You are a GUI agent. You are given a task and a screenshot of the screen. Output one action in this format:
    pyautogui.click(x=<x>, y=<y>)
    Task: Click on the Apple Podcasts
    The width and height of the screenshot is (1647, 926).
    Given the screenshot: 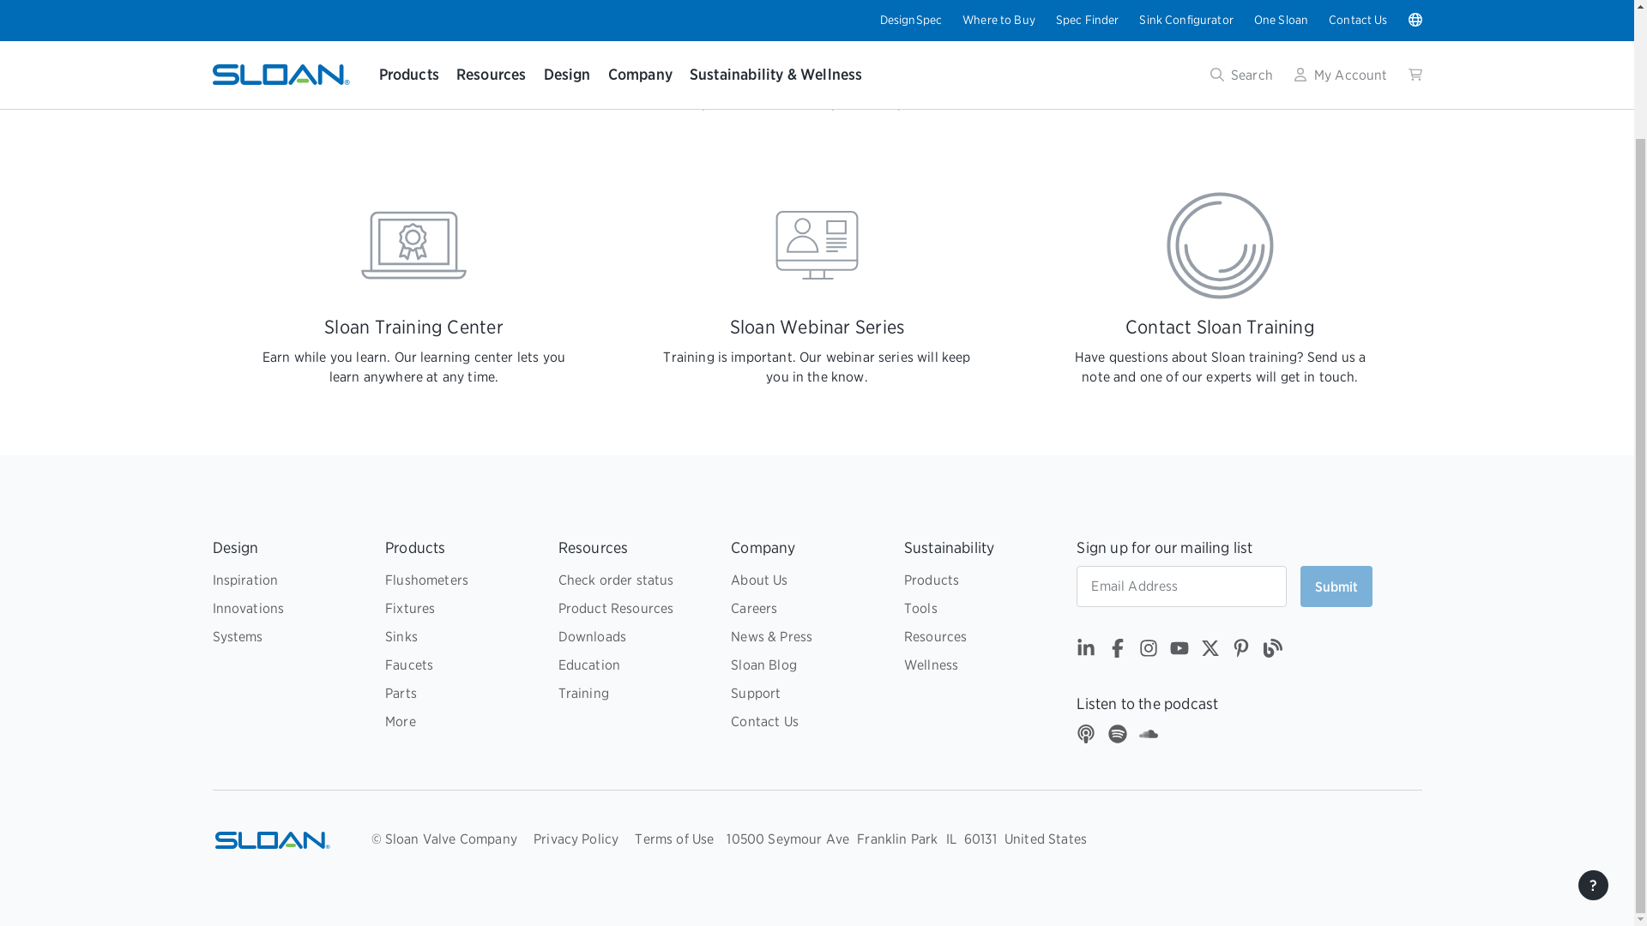 What is the action you would take?
    pyautogui.click(x=1086, y=736)
    